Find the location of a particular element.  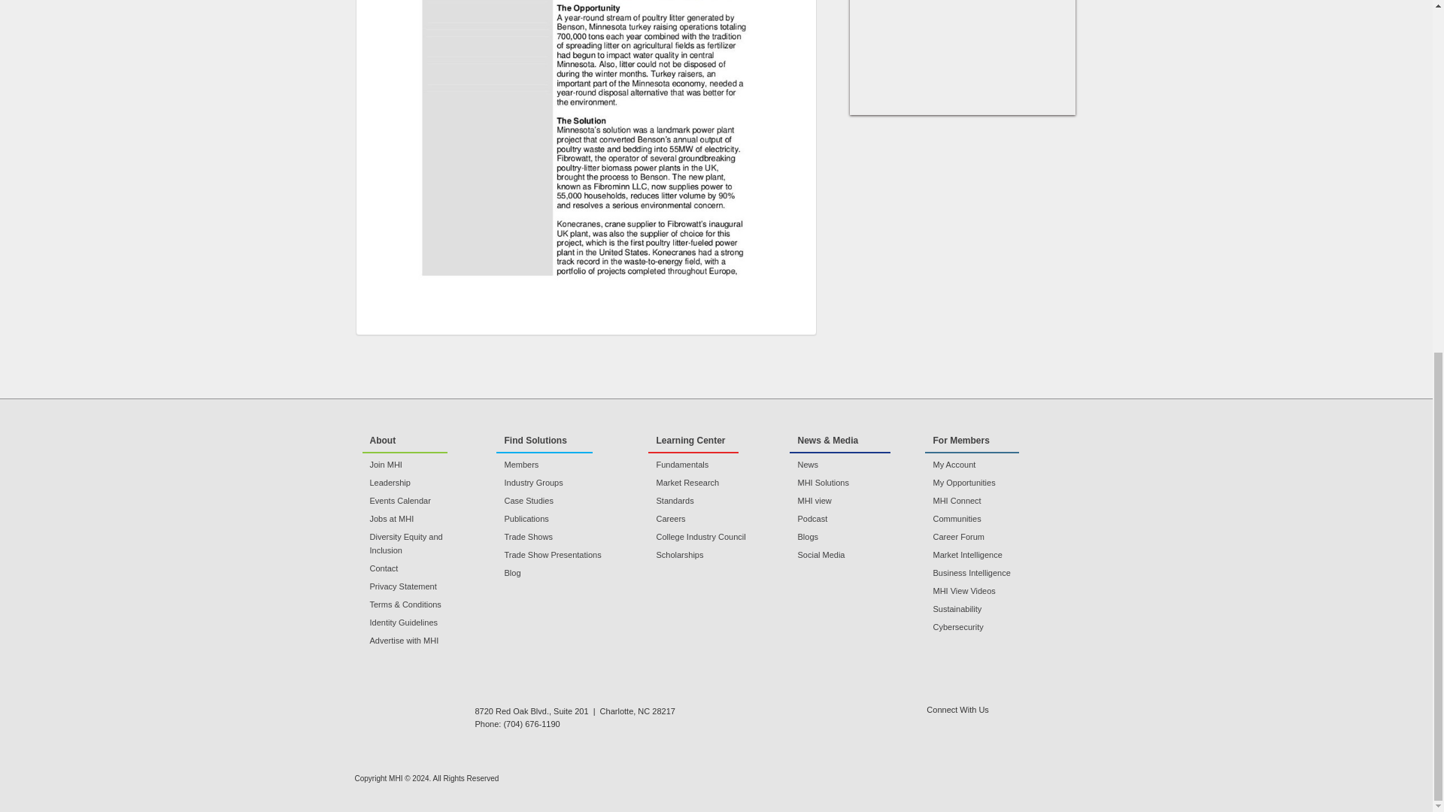

Trade Show Presentations is located at coordinates (564, 555).